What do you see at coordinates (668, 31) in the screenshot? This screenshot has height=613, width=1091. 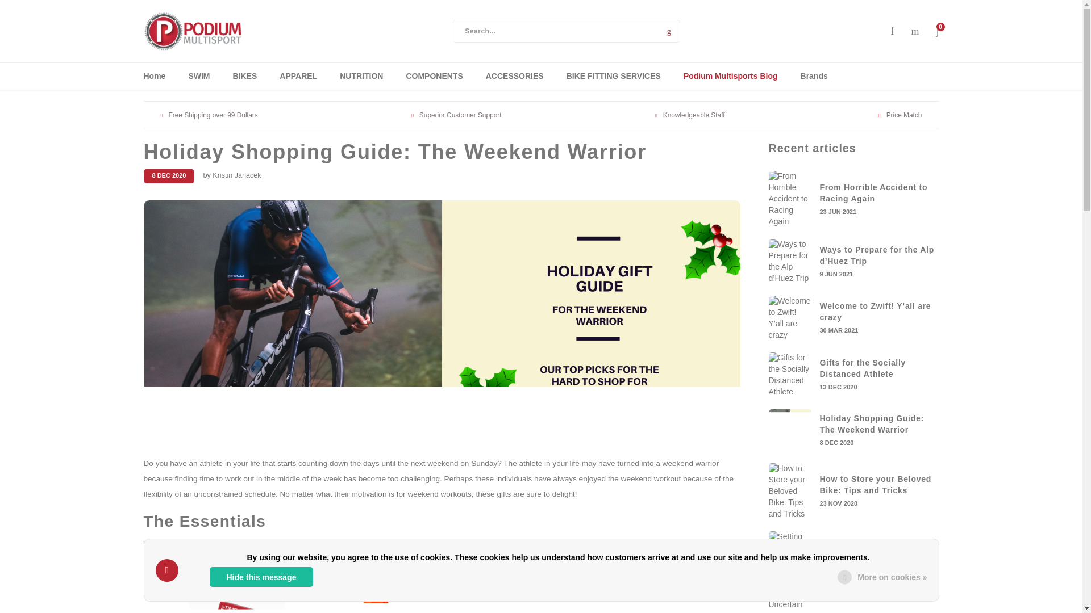 I see `Search` at bounding box center [668, 31].